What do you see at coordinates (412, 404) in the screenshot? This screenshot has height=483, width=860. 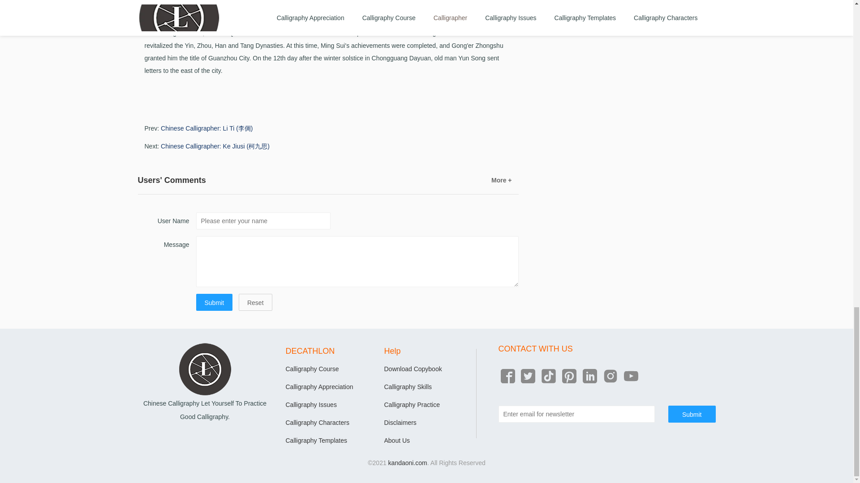 I see `Calligraphy Practice` at bounding box center [412, 404].